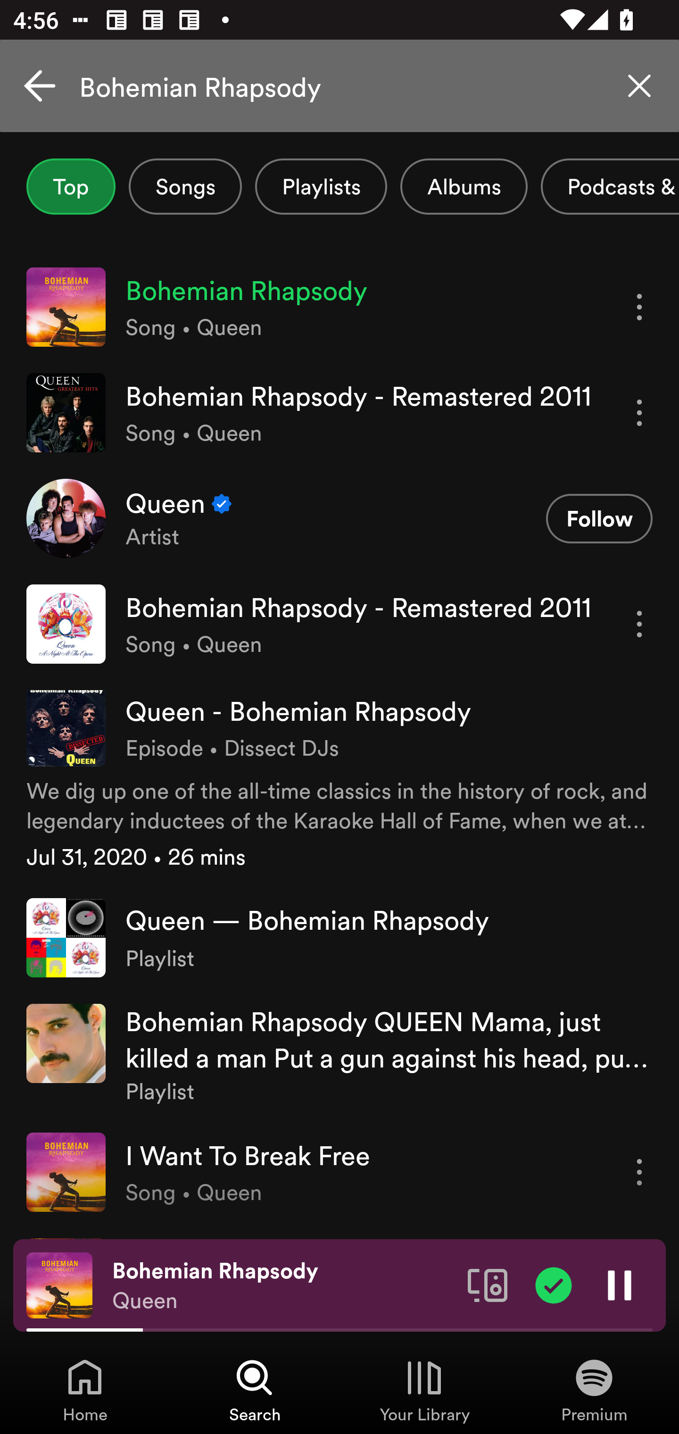 Image resolution: width=679 pixels, height=1434 pixels. Describe the element at coordinates (594, 1390) in the screenshot. I see `Premium, Tab 4 of 4 Premium Premium` at that location.